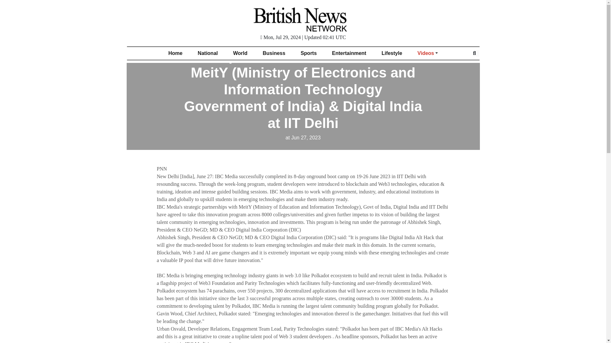 The image size is (611, 343). Describe the element at coordinates (392, 53) in the screenshot. I see `Lifestyle` at that location.